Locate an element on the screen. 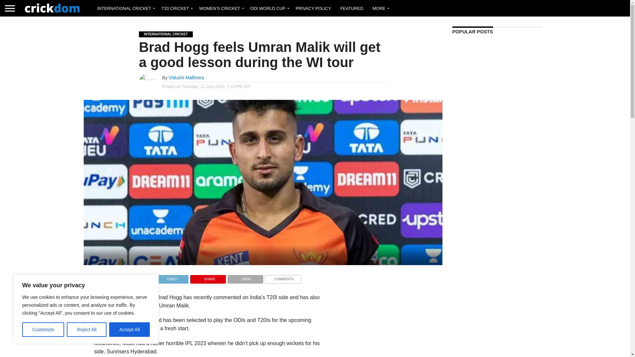  Posts by Vidushi Malhotra is located at coordinates (186, 77).